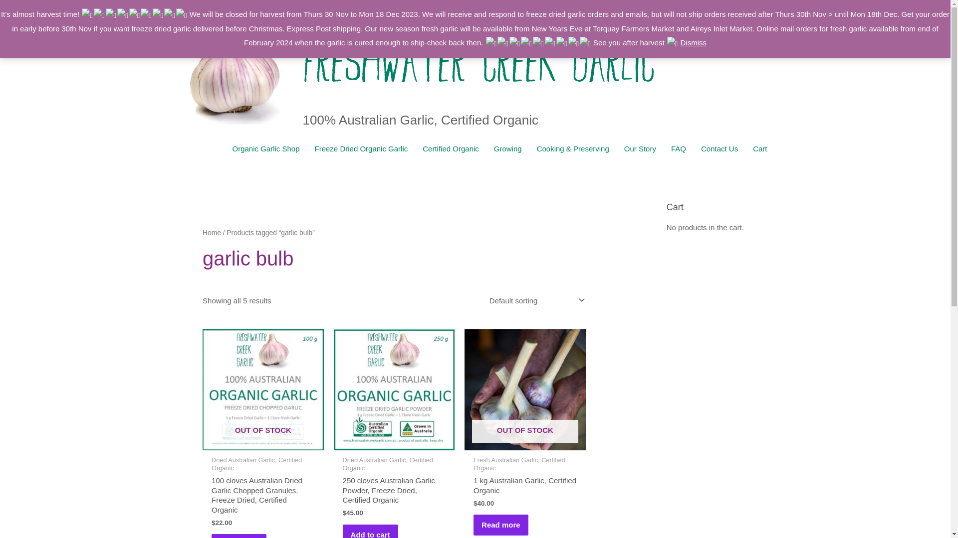  What do you see at coordinates (265, 149) in the screenshot?
I see `Organic Garlic Shop` at bounding box center [265, 149].